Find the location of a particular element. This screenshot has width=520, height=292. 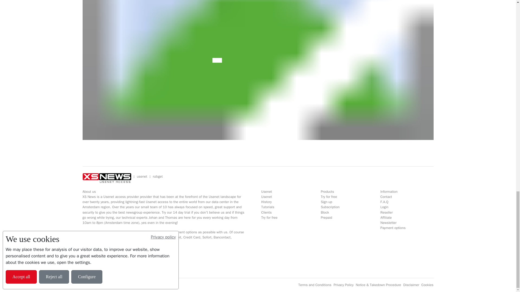

usenet is located at coordinates (142, 177).